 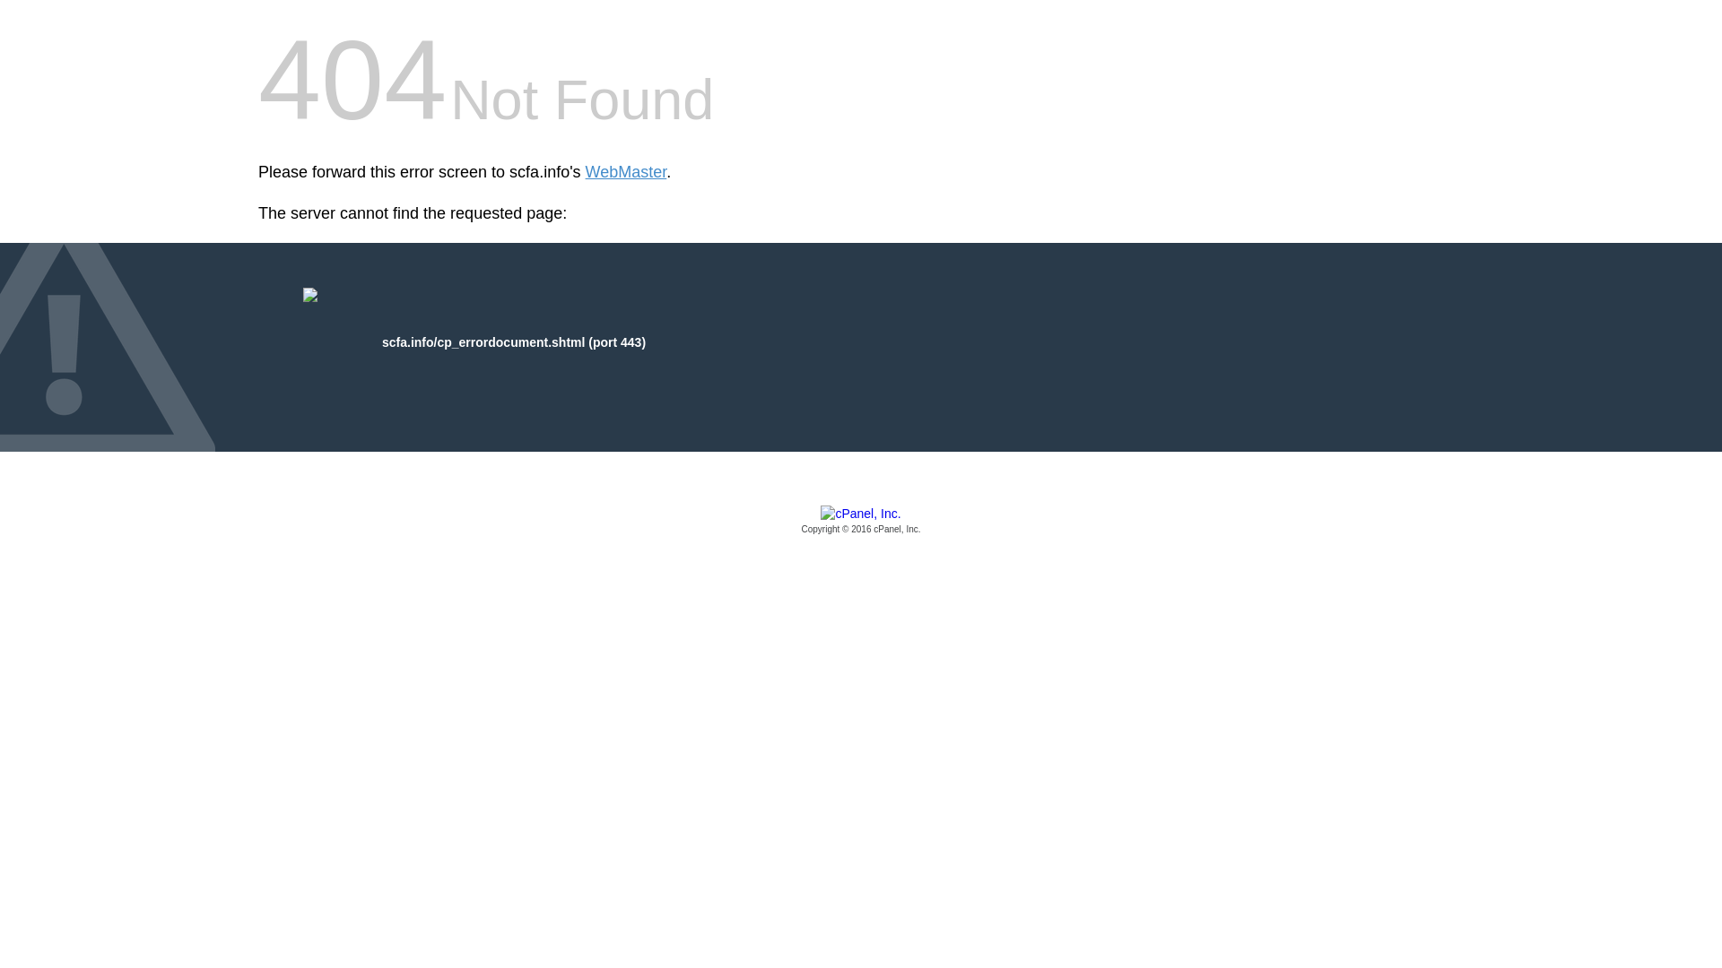 What do you see at coordinates (861, 521) in the screenshot?
I see `cPanel, Inc.` at bounding box center [861, 521].